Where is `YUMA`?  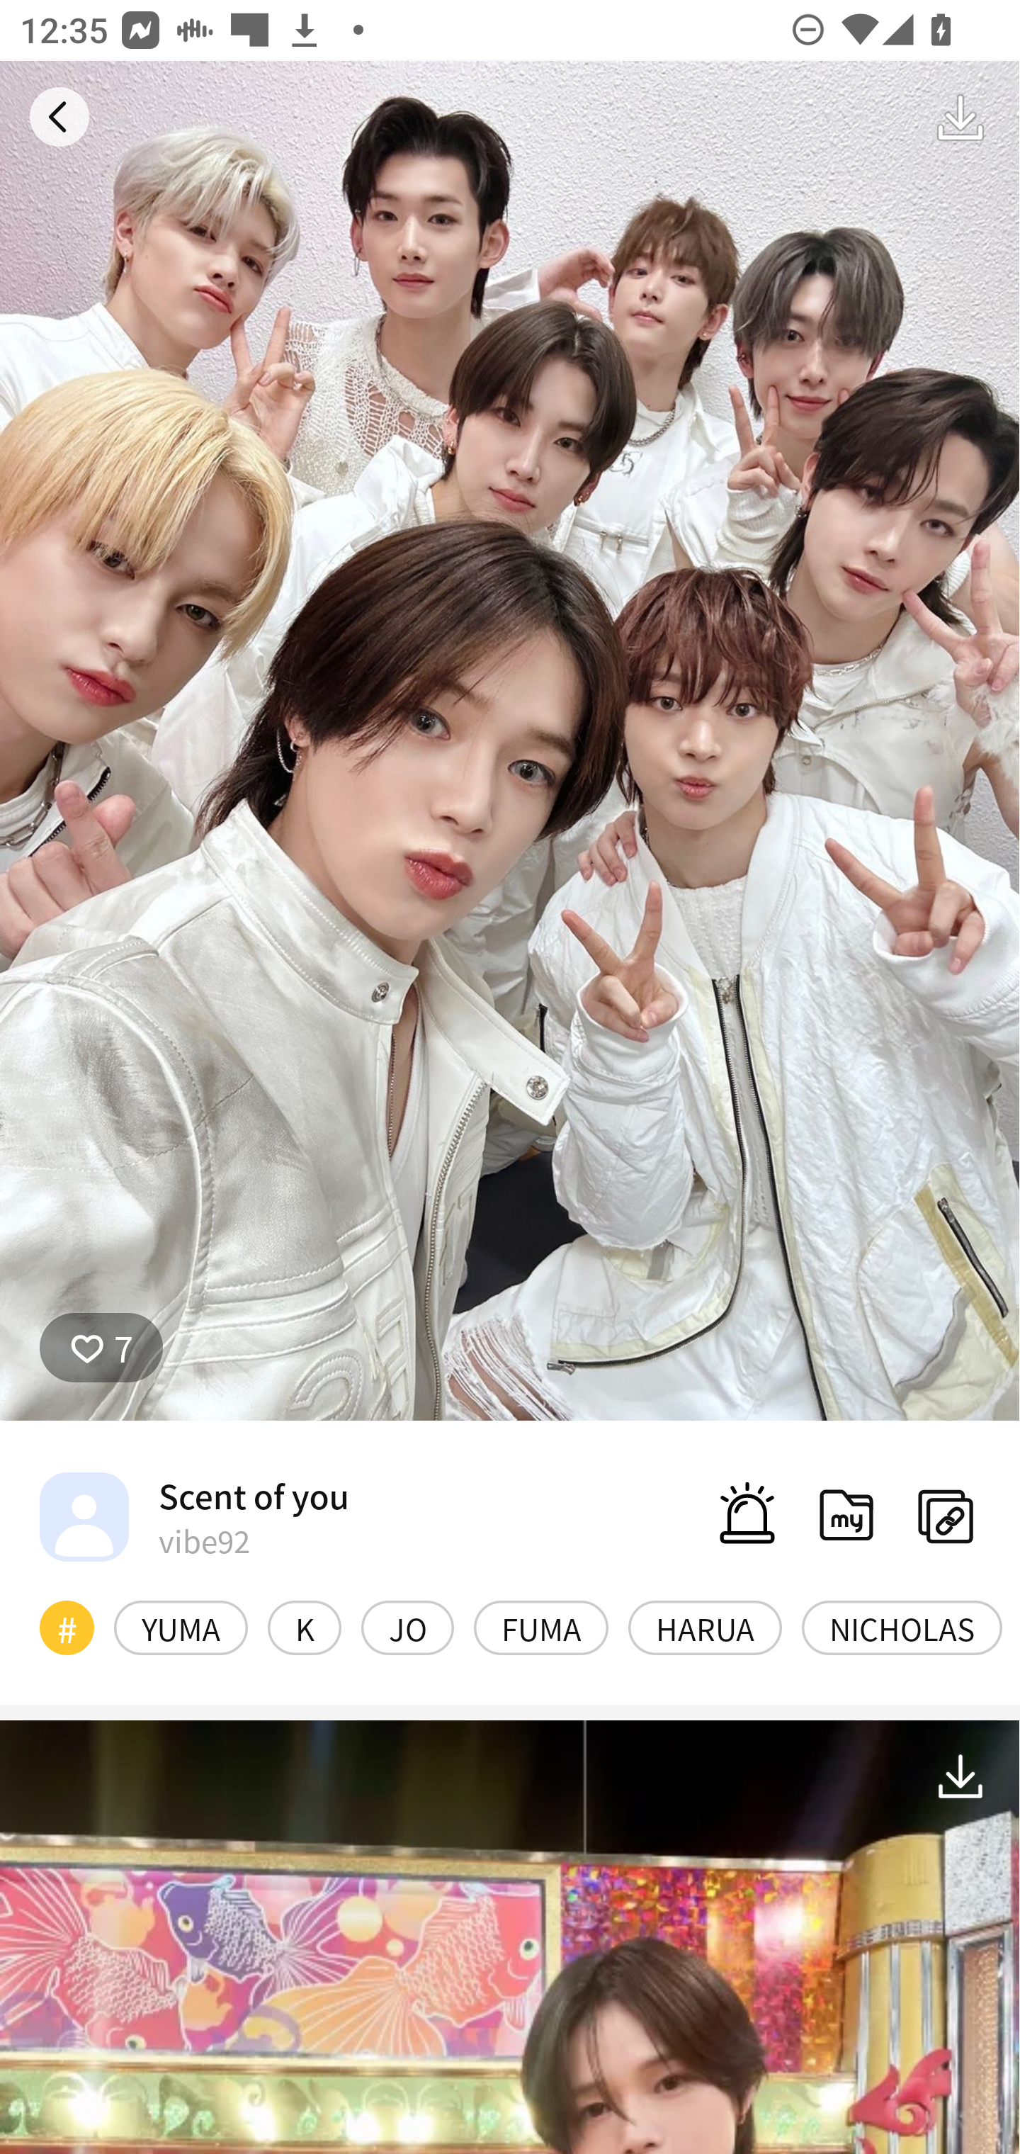
YUMA is located at coordinates (181, 1627).